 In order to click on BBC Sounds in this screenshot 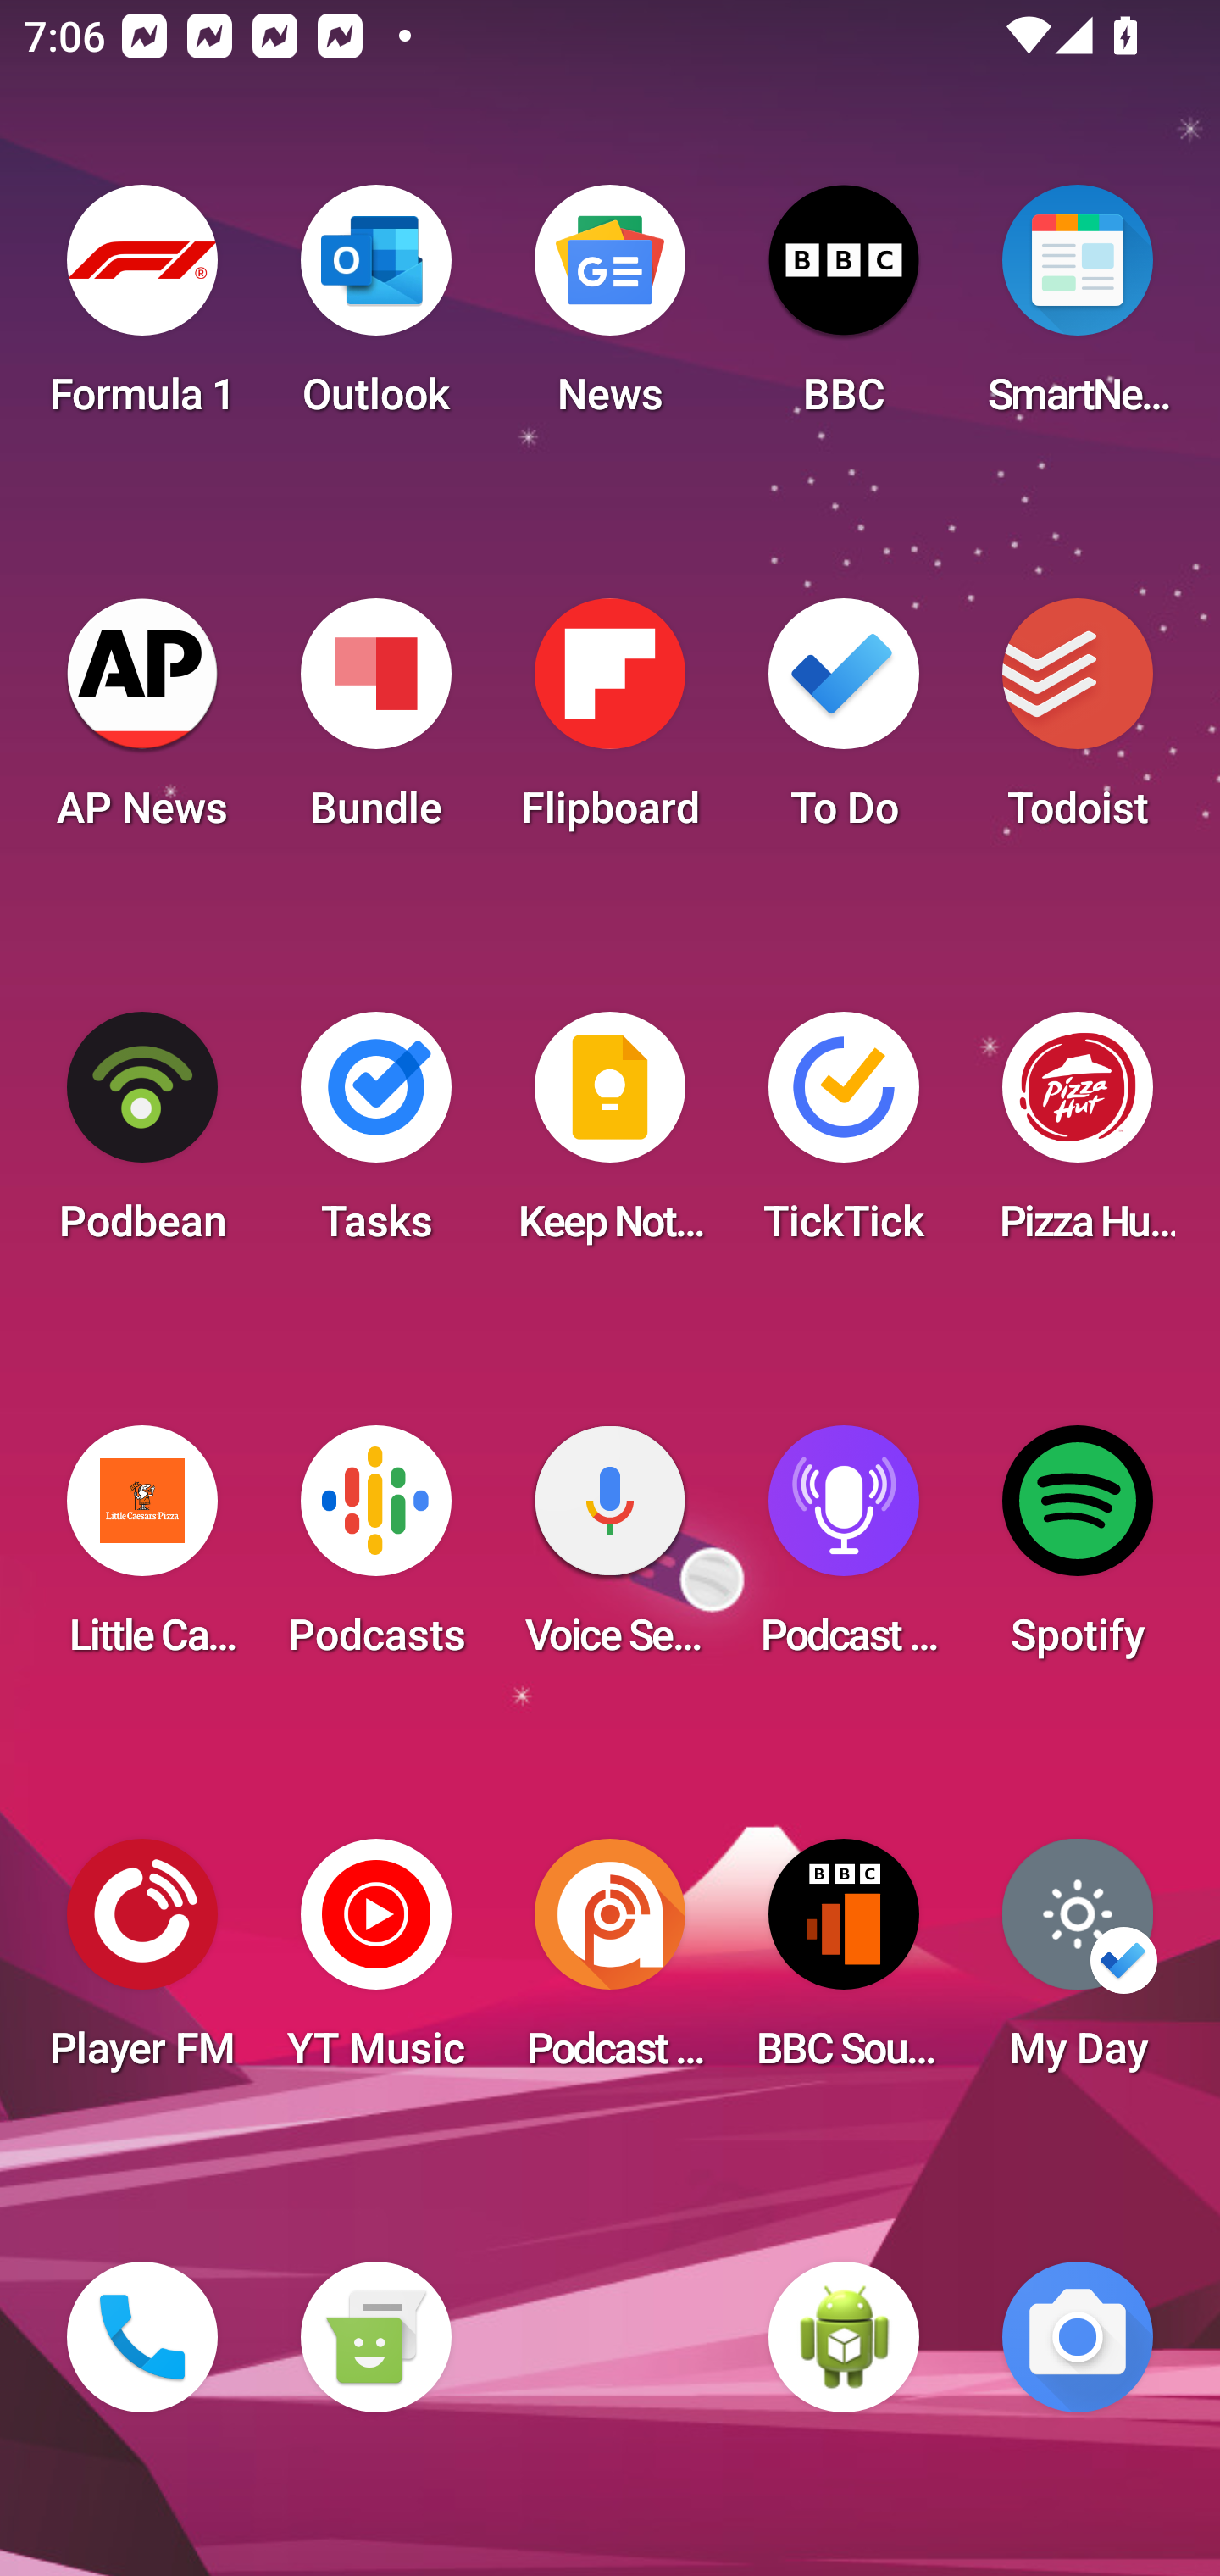, I will do `click(844, 1964)`.